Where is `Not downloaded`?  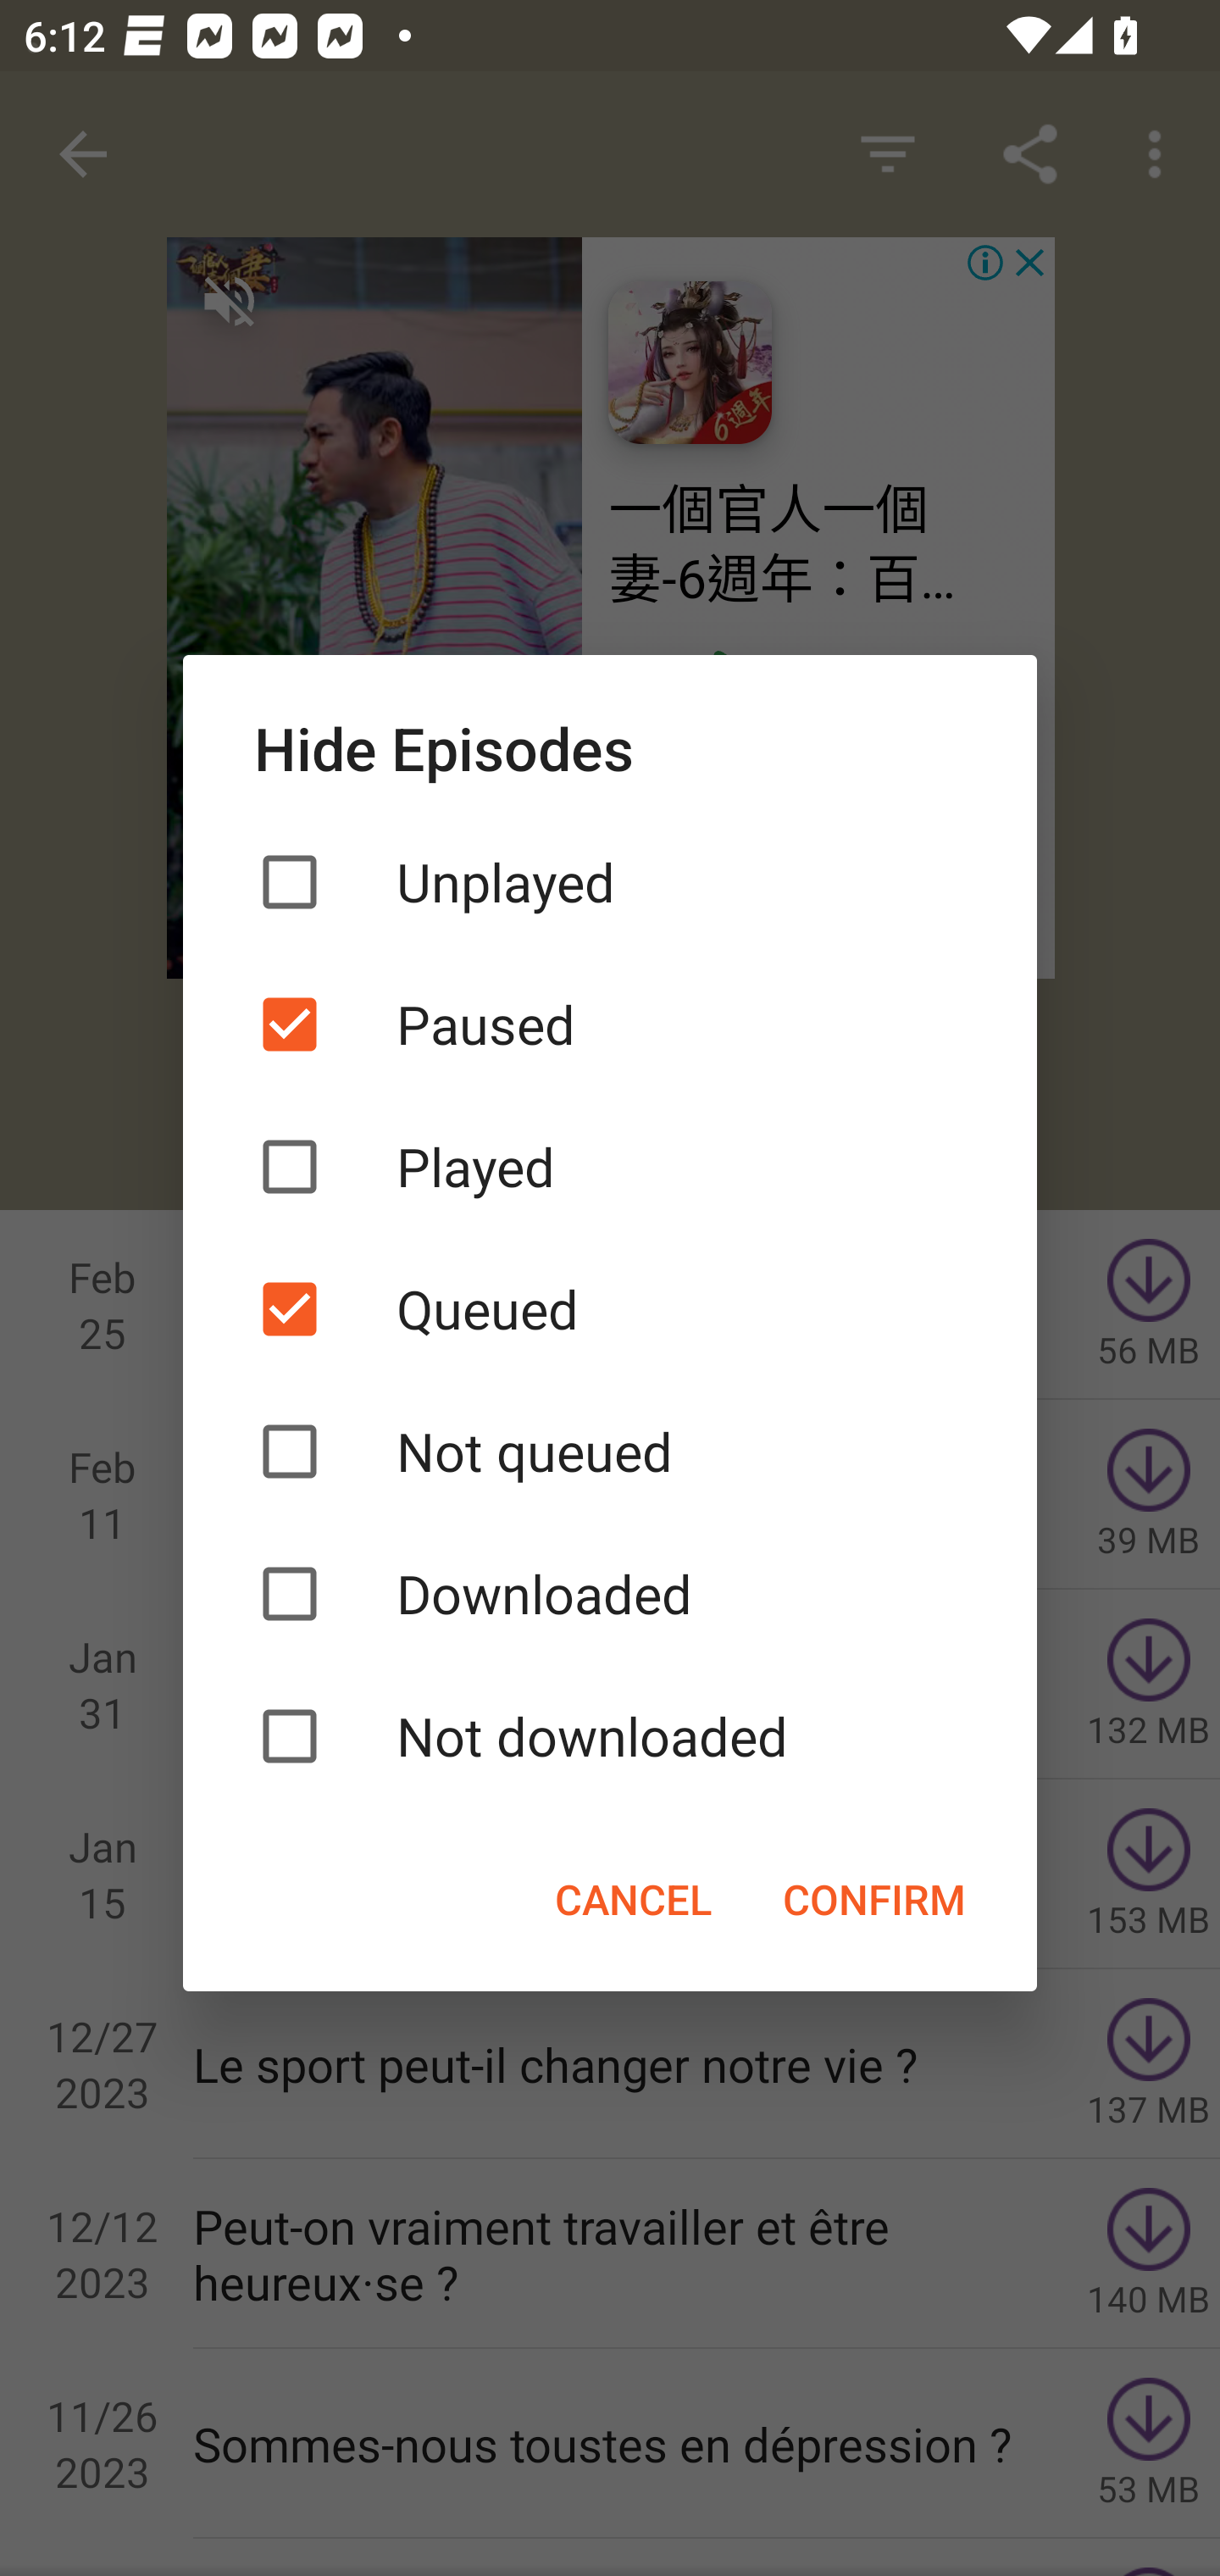
Not downloaded is located at coordinates (610, 1735).